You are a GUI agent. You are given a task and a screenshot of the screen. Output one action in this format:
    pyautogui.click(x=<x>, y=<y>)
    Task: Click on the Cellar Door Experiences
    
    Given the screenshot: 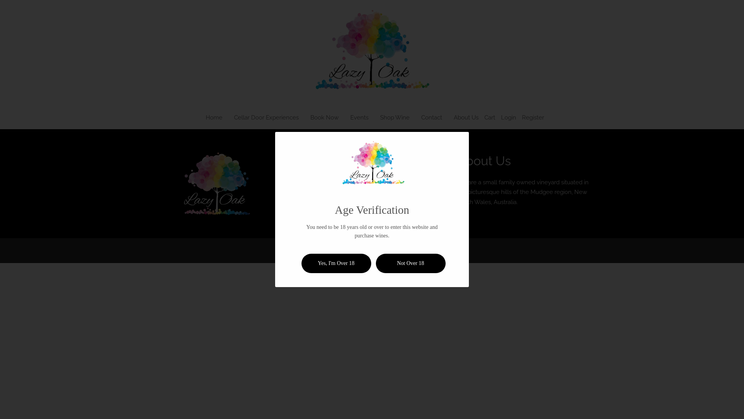 What is the action you would take?
    pyautogui.click(x=267, y=118)
    